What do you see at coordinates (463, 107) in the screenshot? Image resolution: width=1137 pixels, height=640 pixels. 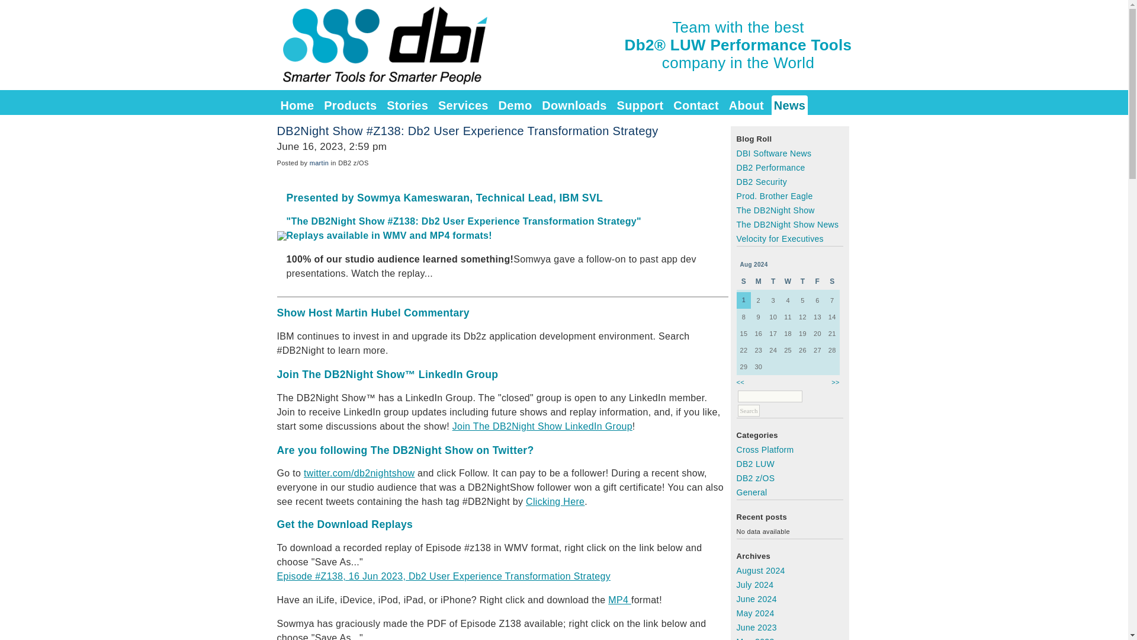 I see `Services` at bounding box center [463, 107].